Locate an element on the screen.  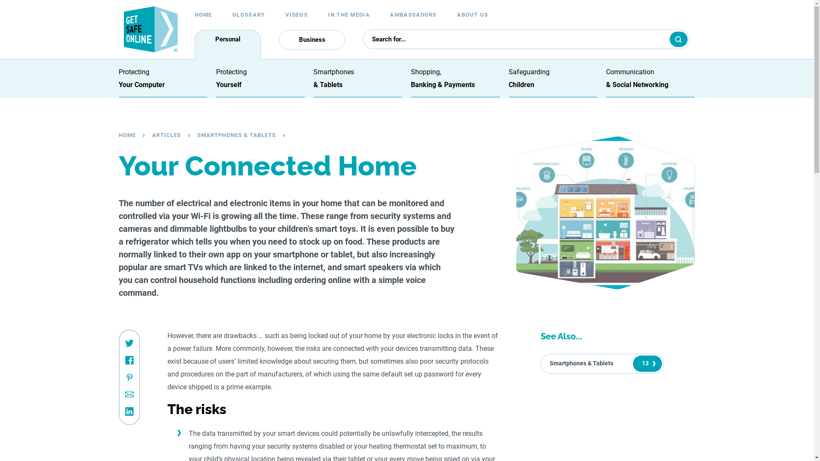
ARTICLES is located at coordinates (174, 135).